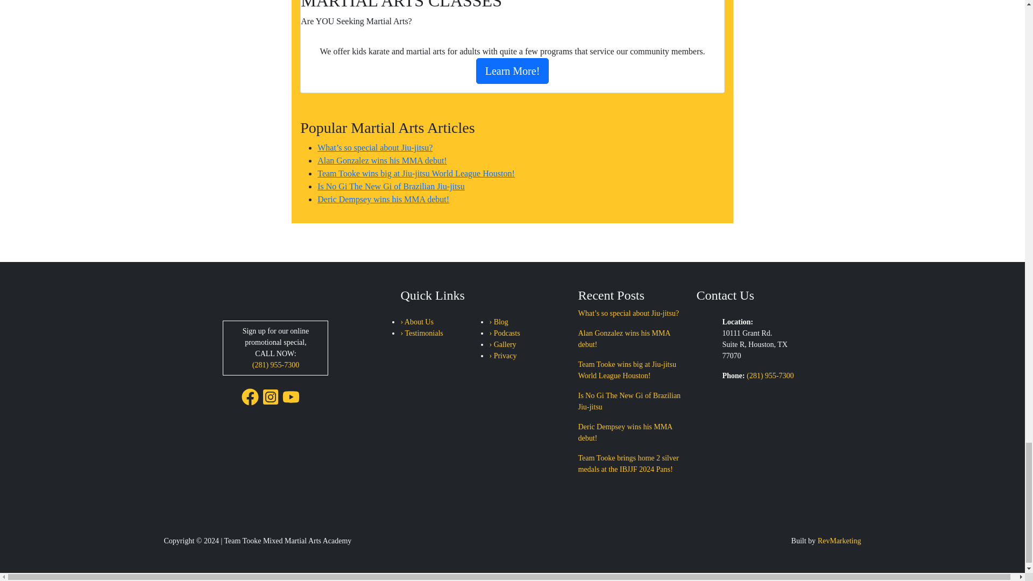 This screenshot has width=1033, height=581. I want to click on Deric Dempsey wins his MMA debut!, so click(383, 199).